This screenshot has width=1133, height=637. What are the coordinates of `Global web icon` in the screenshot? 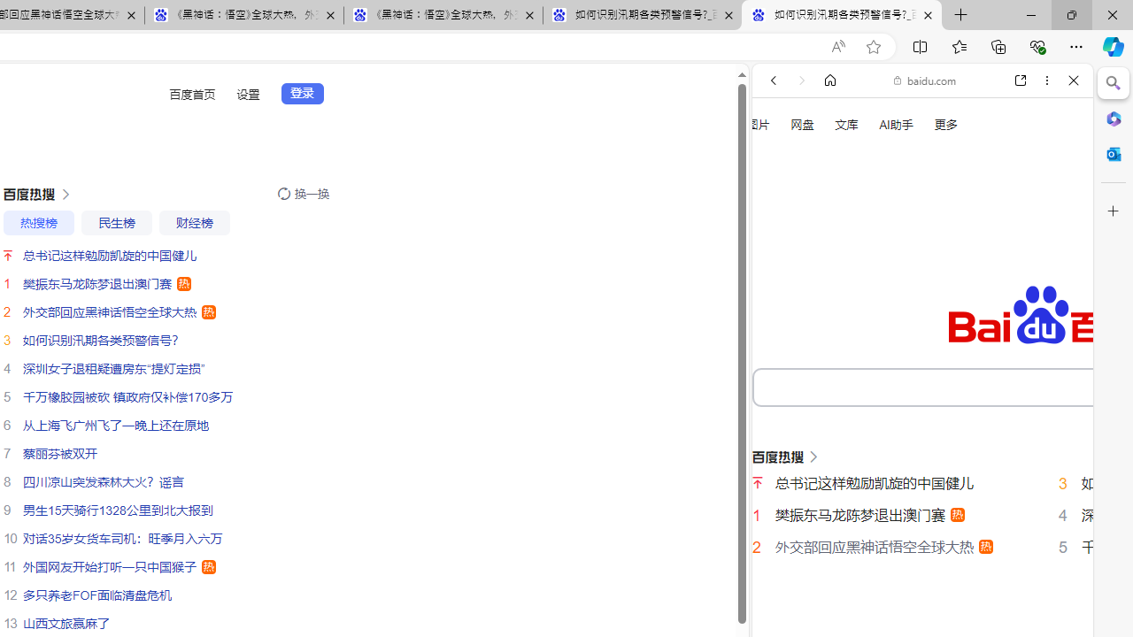 It's located at (786, 618).